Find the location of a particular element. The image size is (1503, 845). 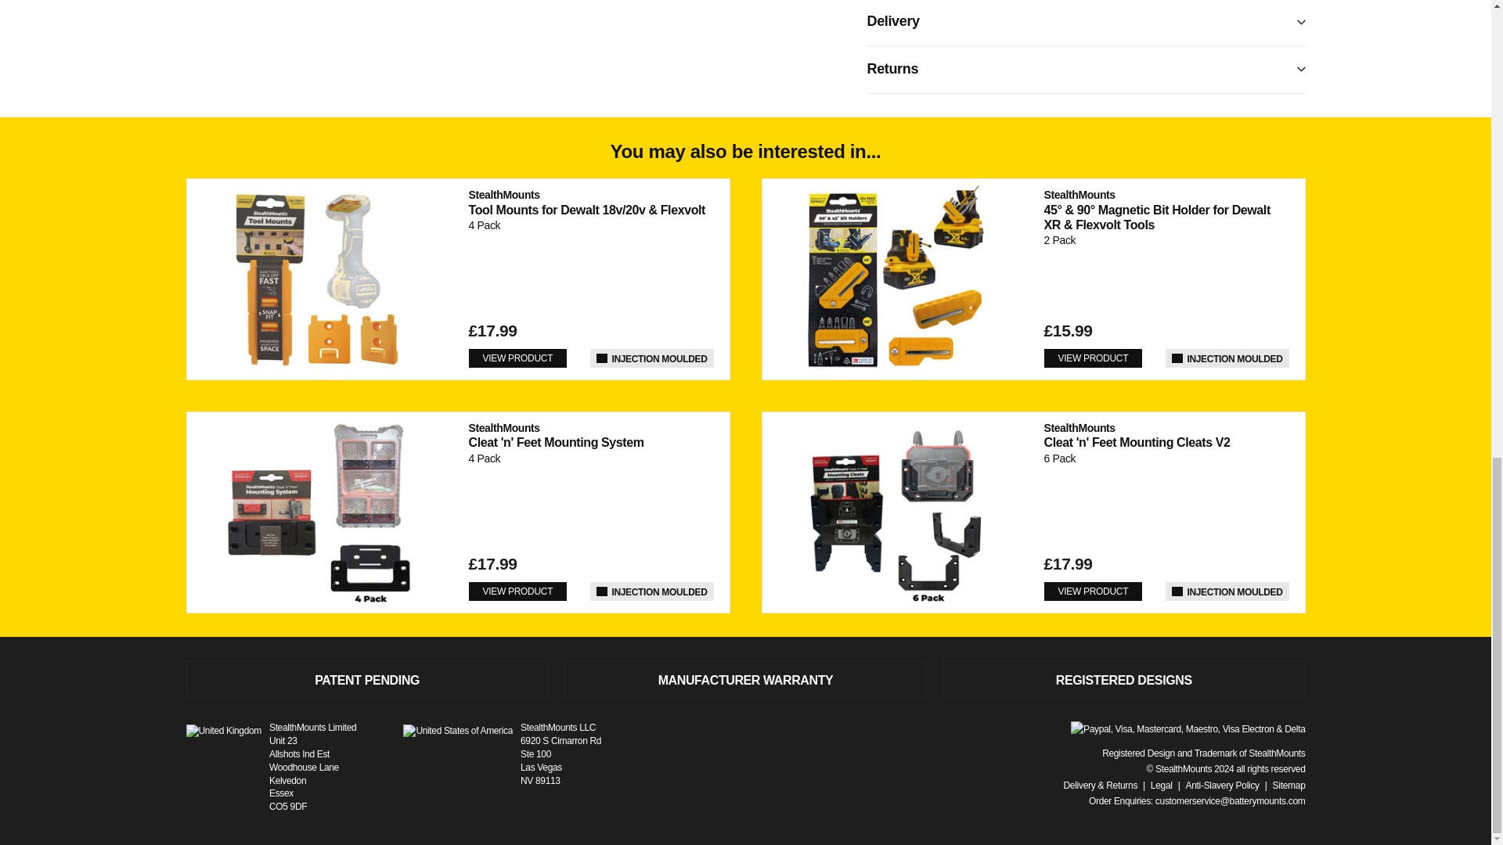

StealthMounts Cleat 'n' Feet Mounting System is located at coordinates (555, 434).